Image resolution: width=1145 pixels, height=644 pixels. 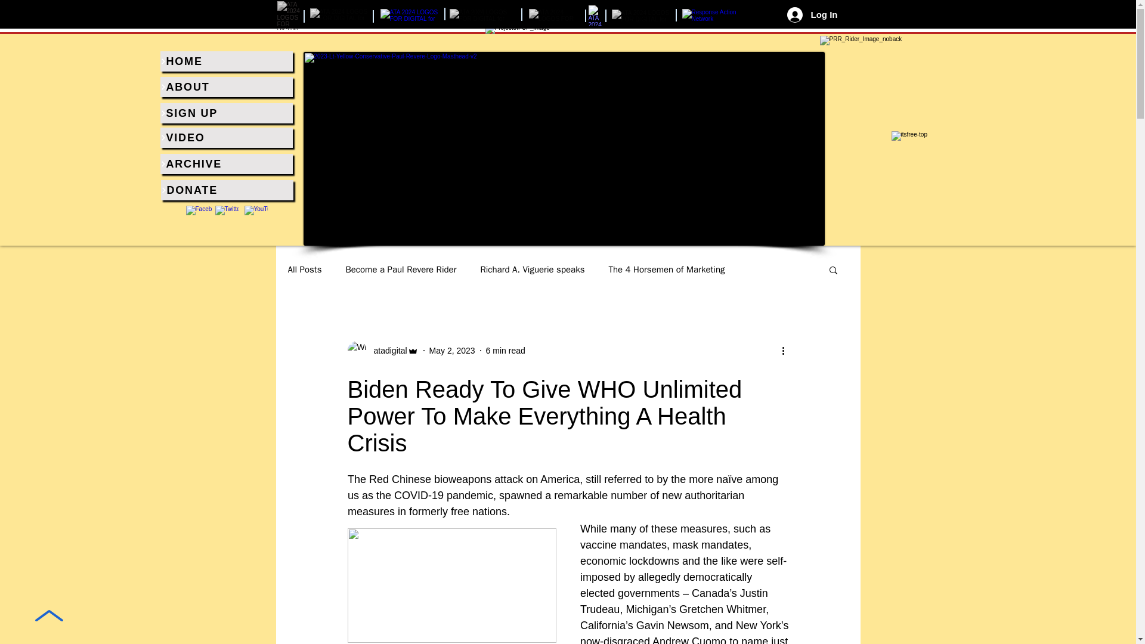 What do you see at coordinates (382, 351) in the screenshot?
I see `atadigital` at bounding box center [382, 351].